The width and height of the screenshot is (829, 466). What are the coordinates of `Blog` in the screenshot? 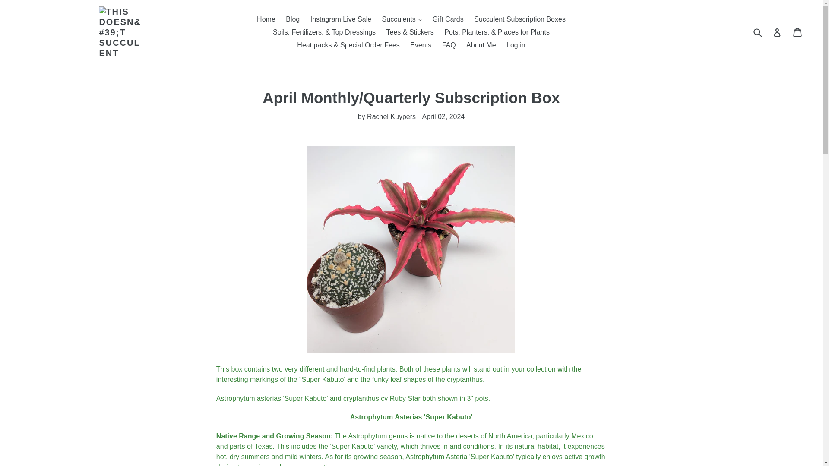 It's located at (293, 19).